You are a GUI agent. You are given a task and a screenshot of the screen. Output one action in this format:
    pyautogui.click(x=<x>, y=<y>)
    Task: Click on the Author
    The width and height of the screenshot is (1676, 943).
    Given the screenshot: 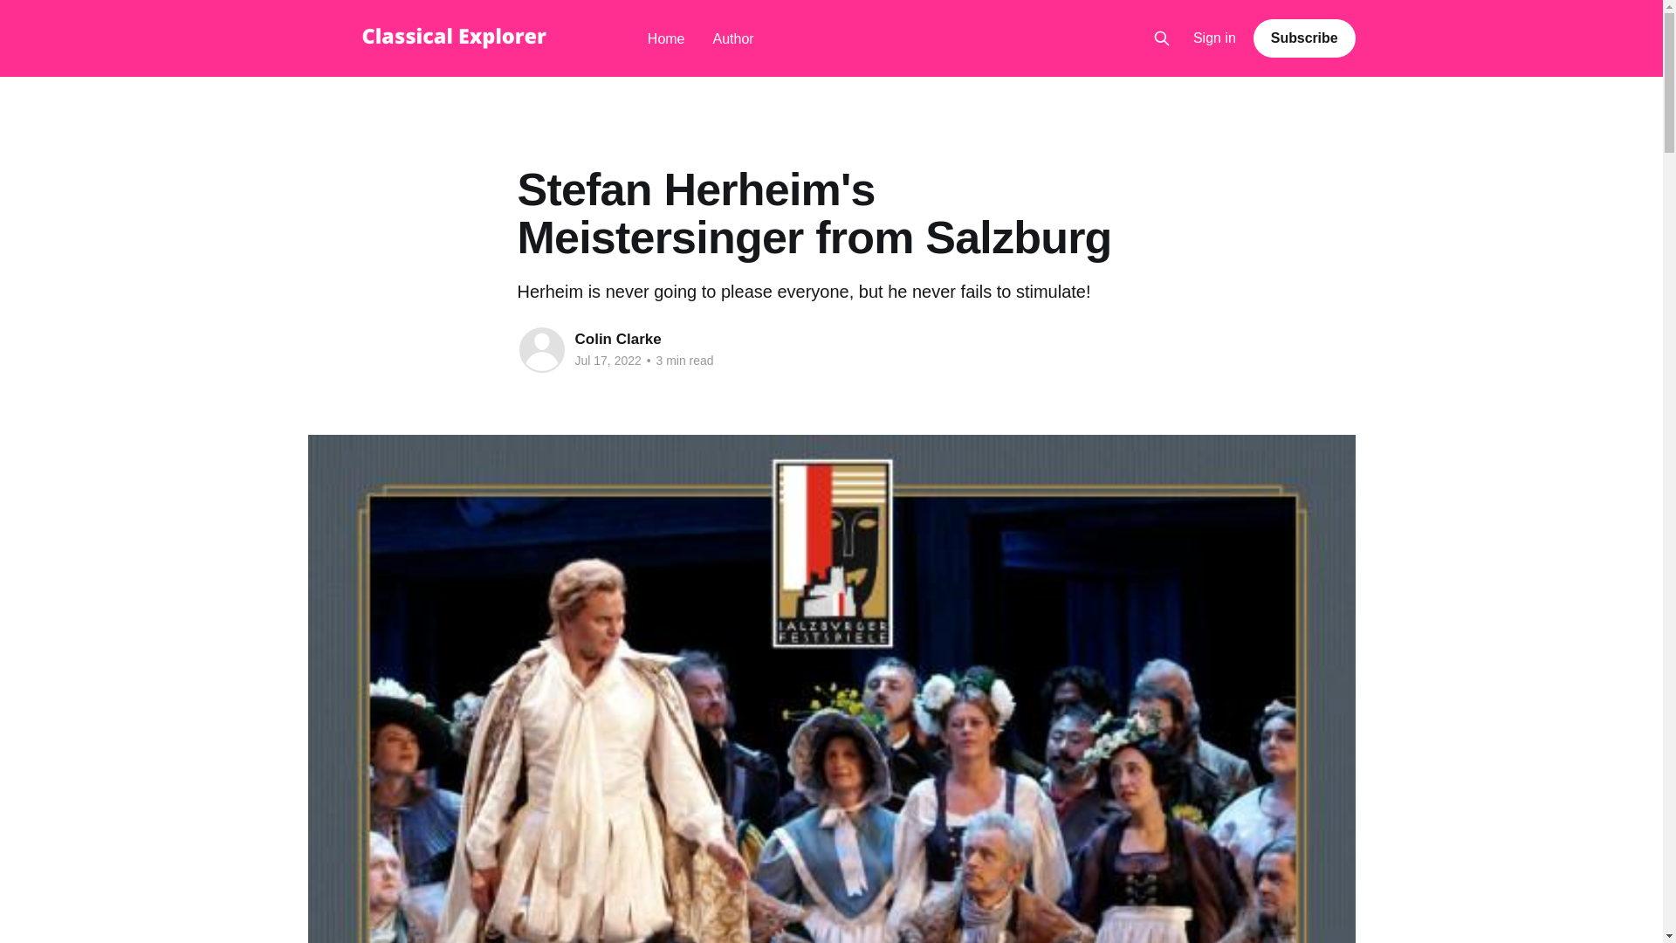 What is the action you would take?
    pyautogui.click(x=733, y=38)
    